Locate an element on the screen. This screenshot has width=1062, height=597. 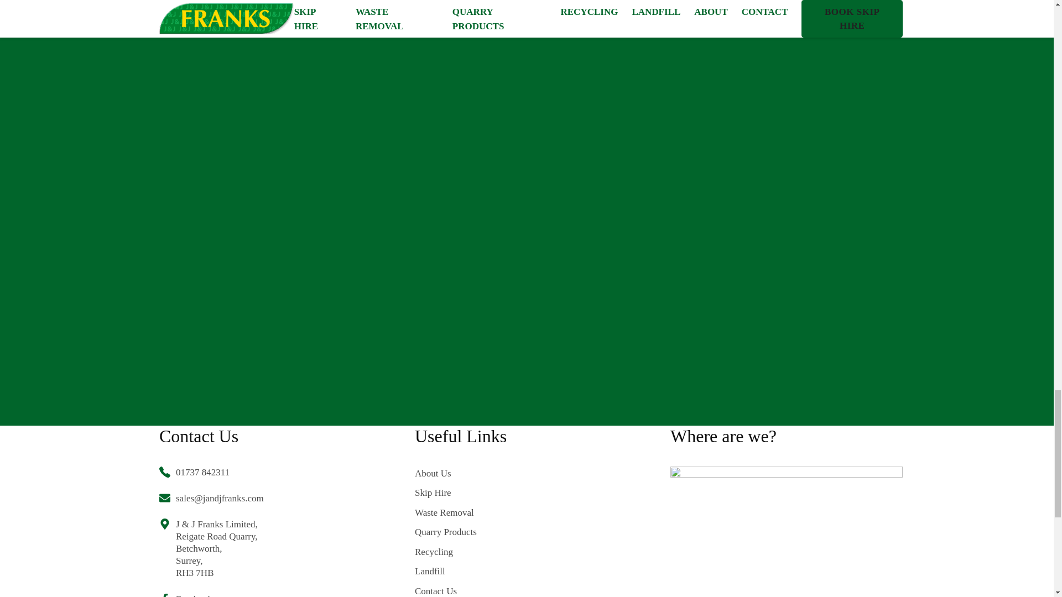
Skip Hire is located at coordinates (476, 493).